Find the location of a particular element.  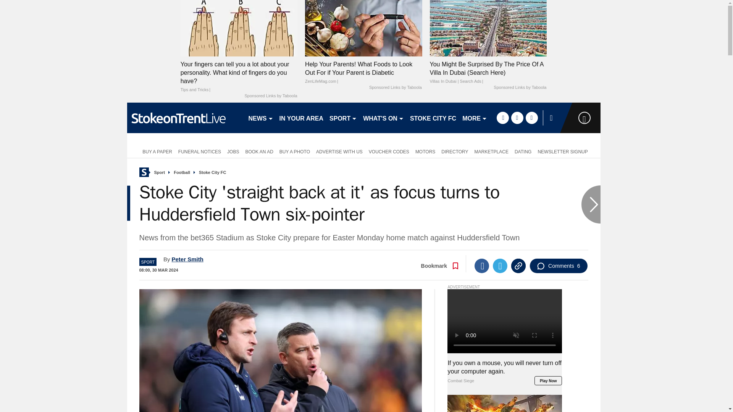

SPORT is located at coordinates (343, 117).